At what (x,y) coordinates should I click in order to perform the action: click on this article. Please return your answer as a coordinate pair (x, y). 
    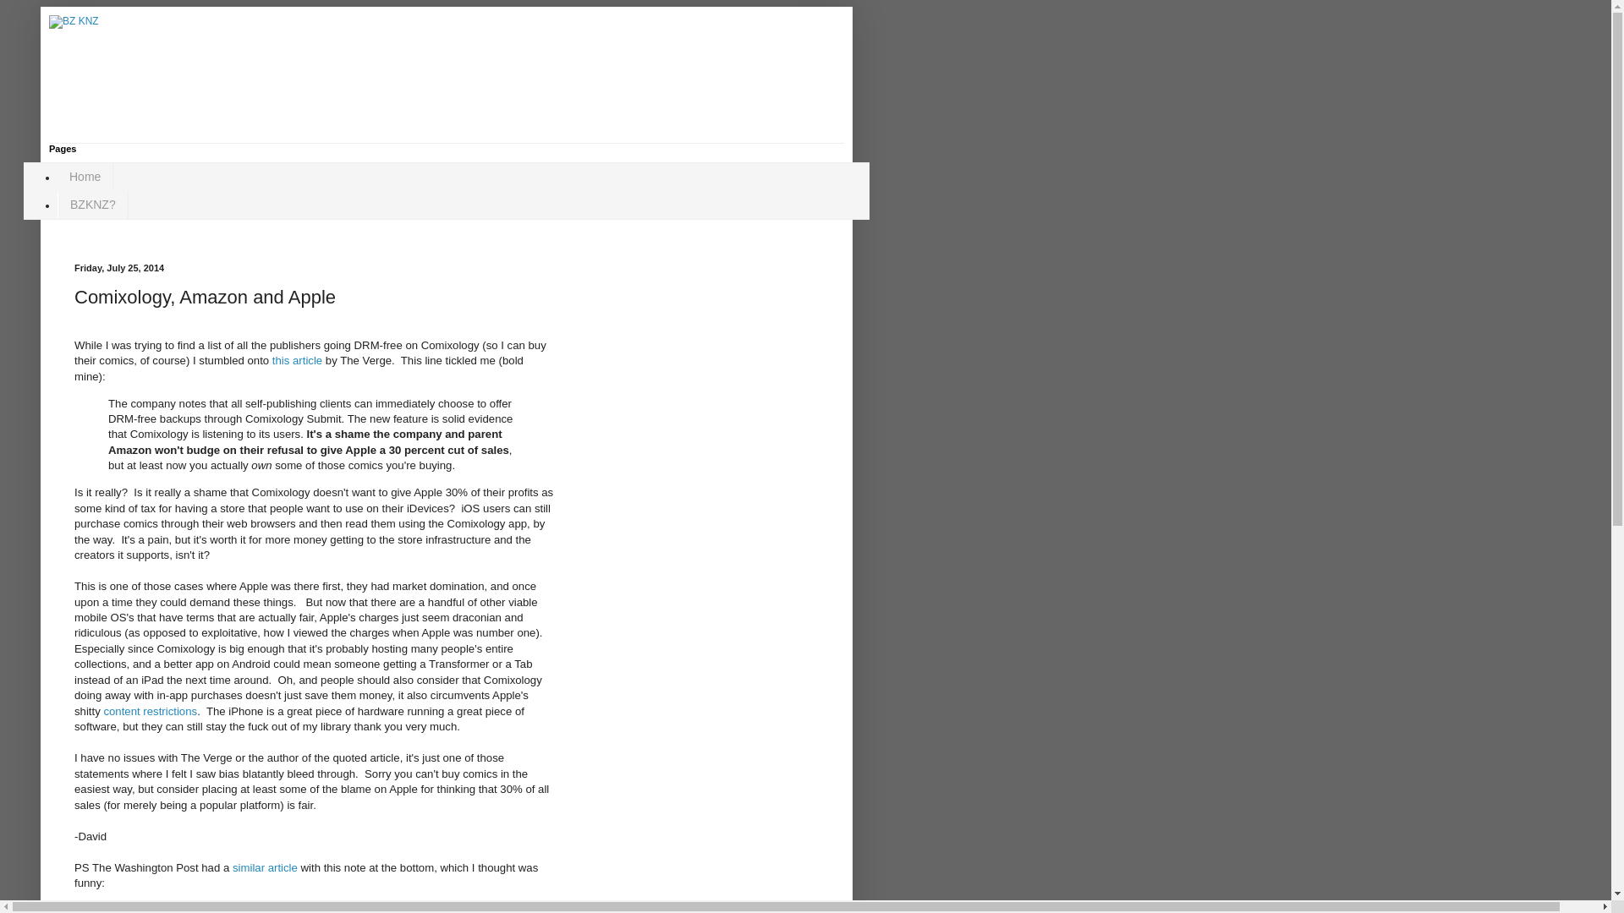
    Looking at the image, I should click on (297, 360).